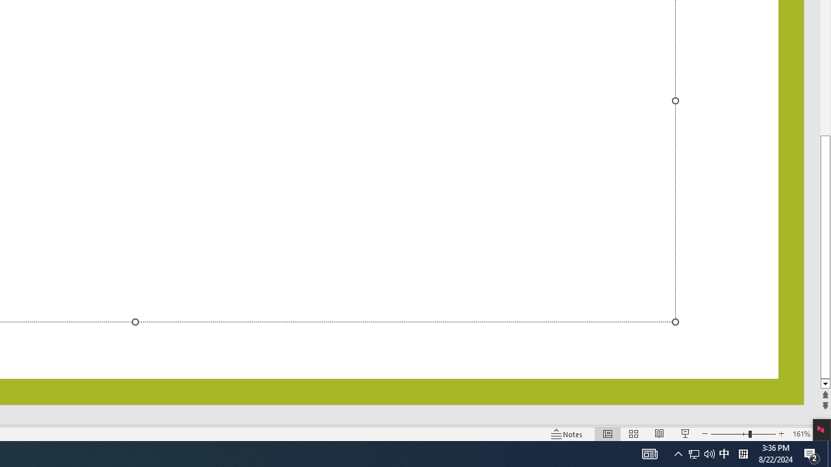 This screenshot has height=467, width=831. Describe the element at coordinates (634, 433) in the screenshot. I see `Slide Sorter` at that location.